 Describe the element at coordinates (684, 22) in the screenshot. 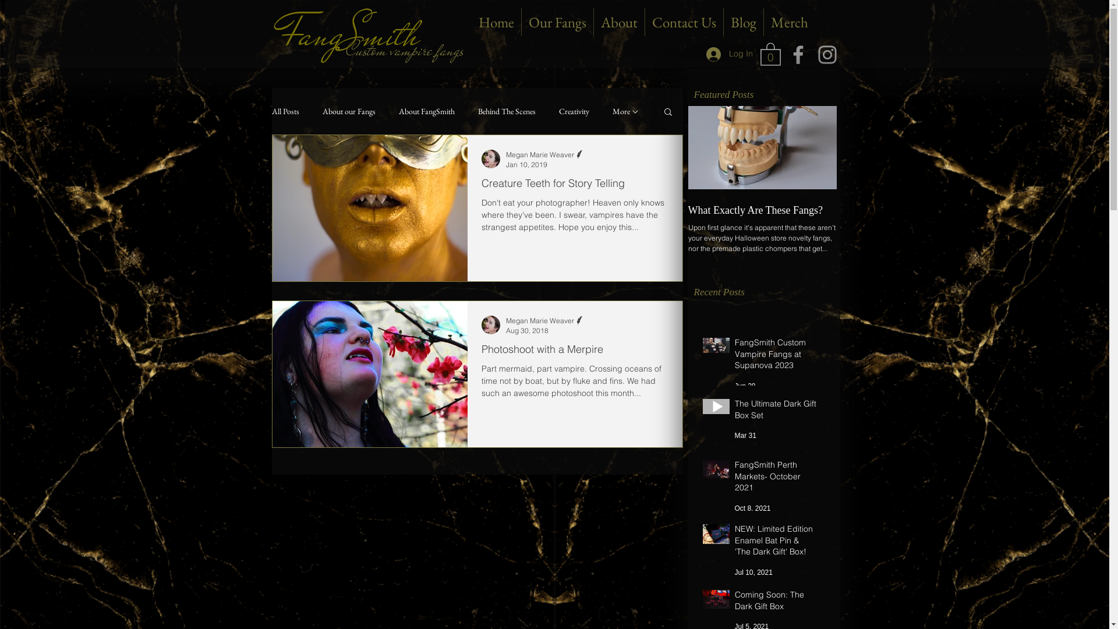

I see `Contact Us` at that location.